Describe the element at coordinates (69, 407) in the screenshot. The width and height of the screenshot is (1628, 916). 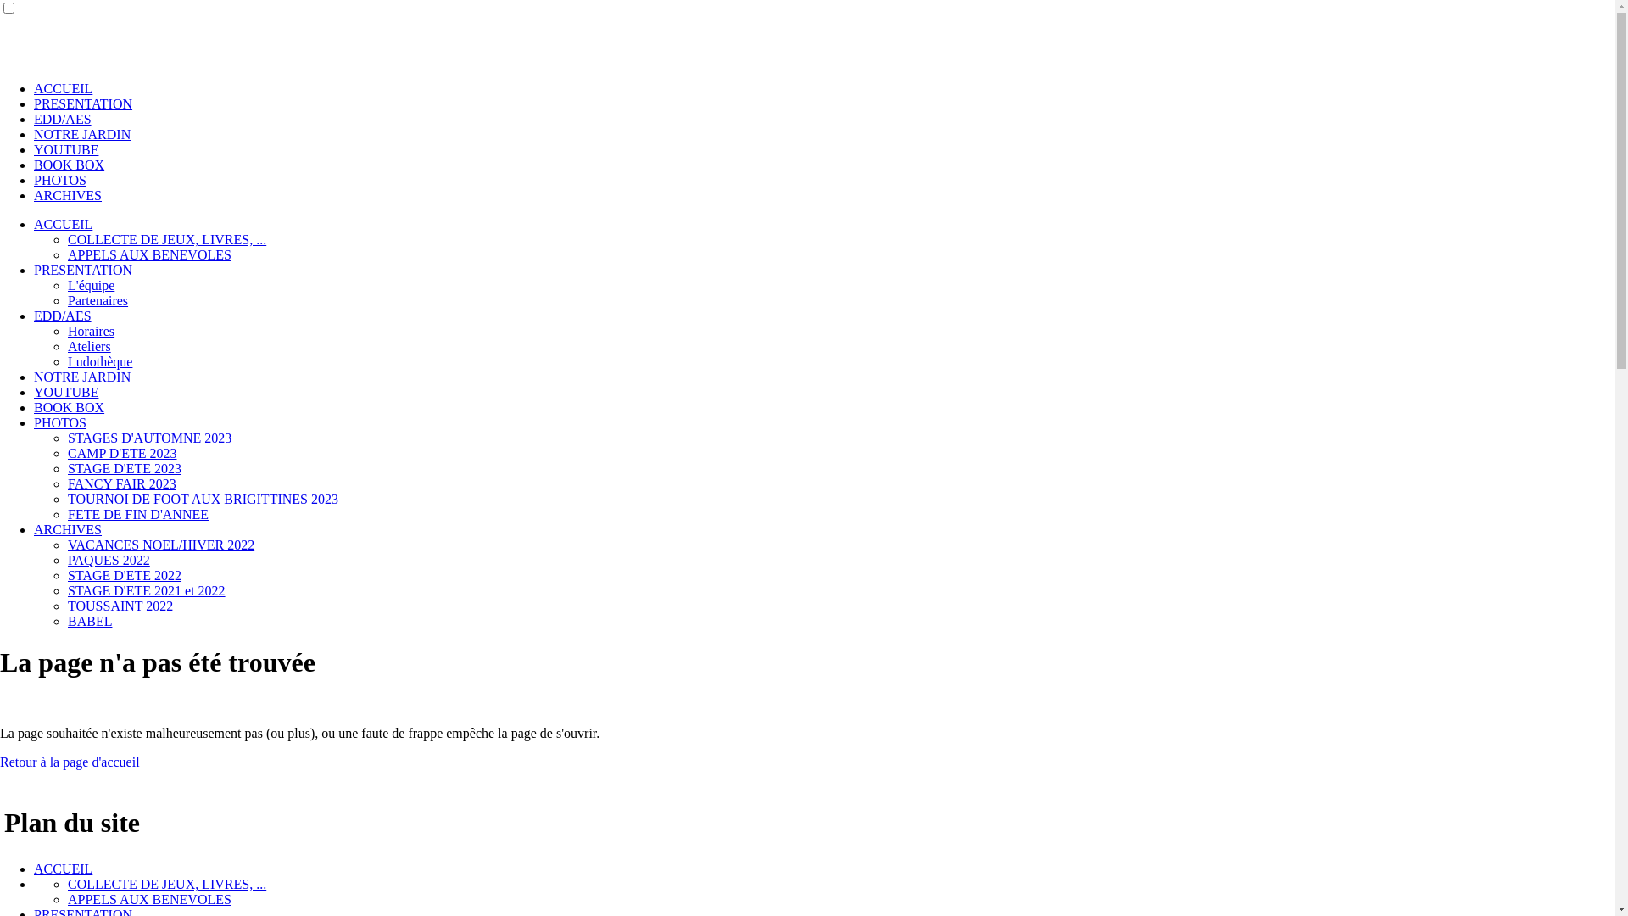
I see `BOOK BOX` at that location.